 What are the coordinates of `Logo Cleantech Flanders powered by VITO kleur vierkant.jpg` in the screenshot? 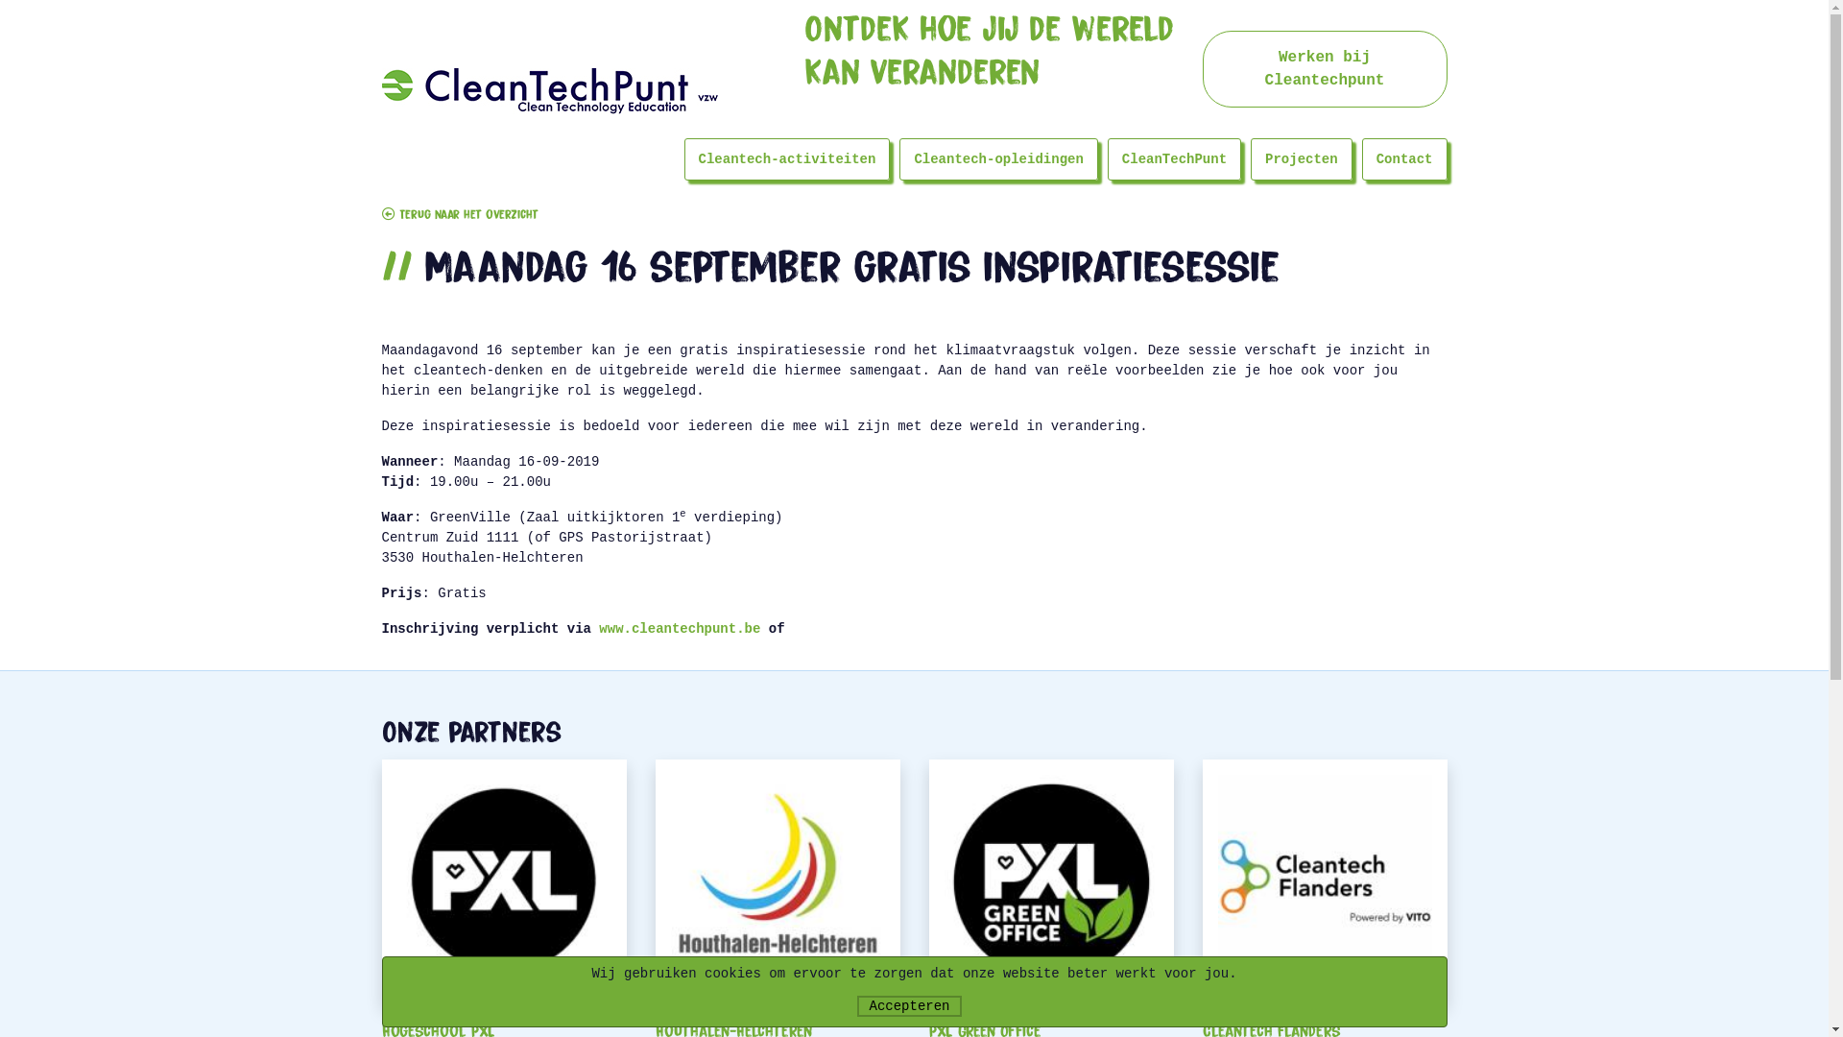 It's located at (1325, 881).